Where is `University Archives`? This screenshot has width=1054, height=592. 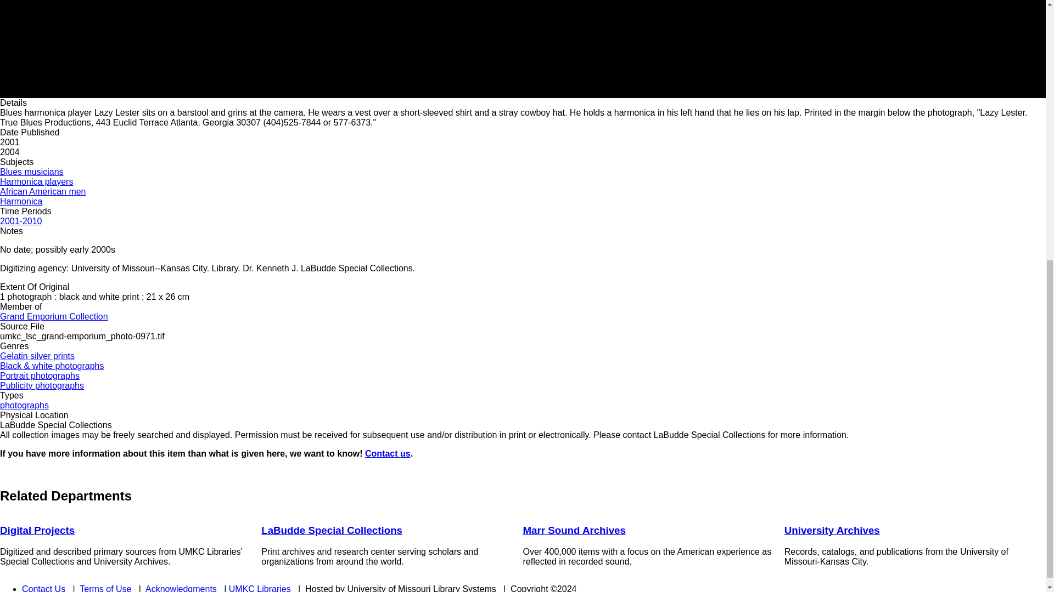
University Archives is located at coordinates (832, 530).